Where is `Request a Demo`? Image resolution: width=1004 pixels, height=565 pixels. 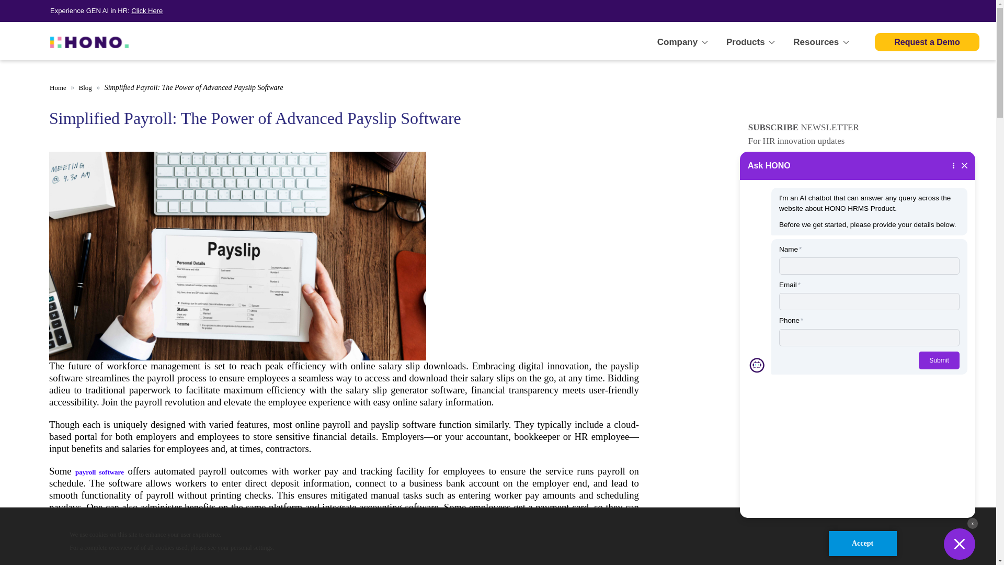
Request a Demo is located at coordinates (927, 42).